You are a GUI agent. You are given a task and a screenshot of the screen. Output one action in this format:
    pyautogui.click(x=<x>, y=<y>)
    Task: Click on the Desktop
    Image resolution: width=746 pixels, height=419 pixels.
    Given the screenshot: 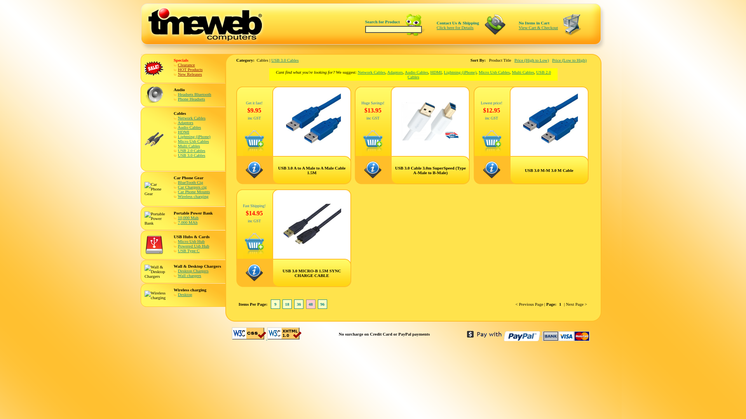 What is the action you would take?
    pyautogui.click(x=185, y=294)
    